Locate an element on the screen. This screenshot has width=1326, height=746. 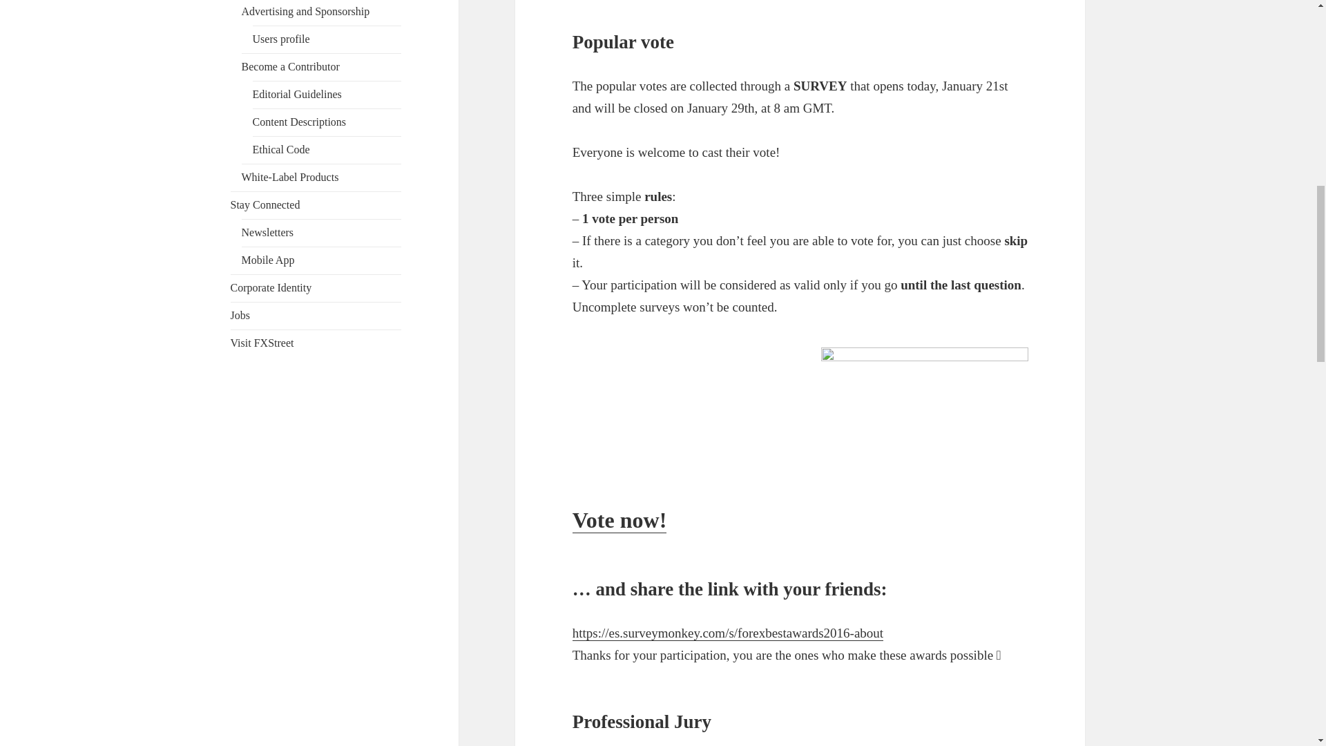
Vote now! is located at coordinates (619, 521).